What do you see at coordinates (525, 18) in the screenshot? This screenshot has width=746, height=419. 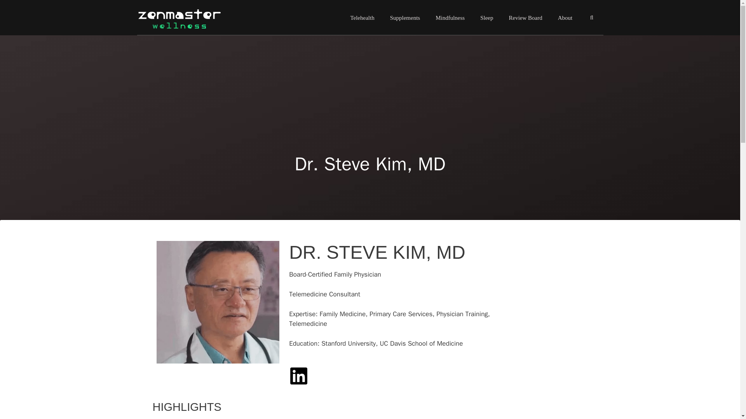 I see `Review Board` at bounding box center [525, 18].